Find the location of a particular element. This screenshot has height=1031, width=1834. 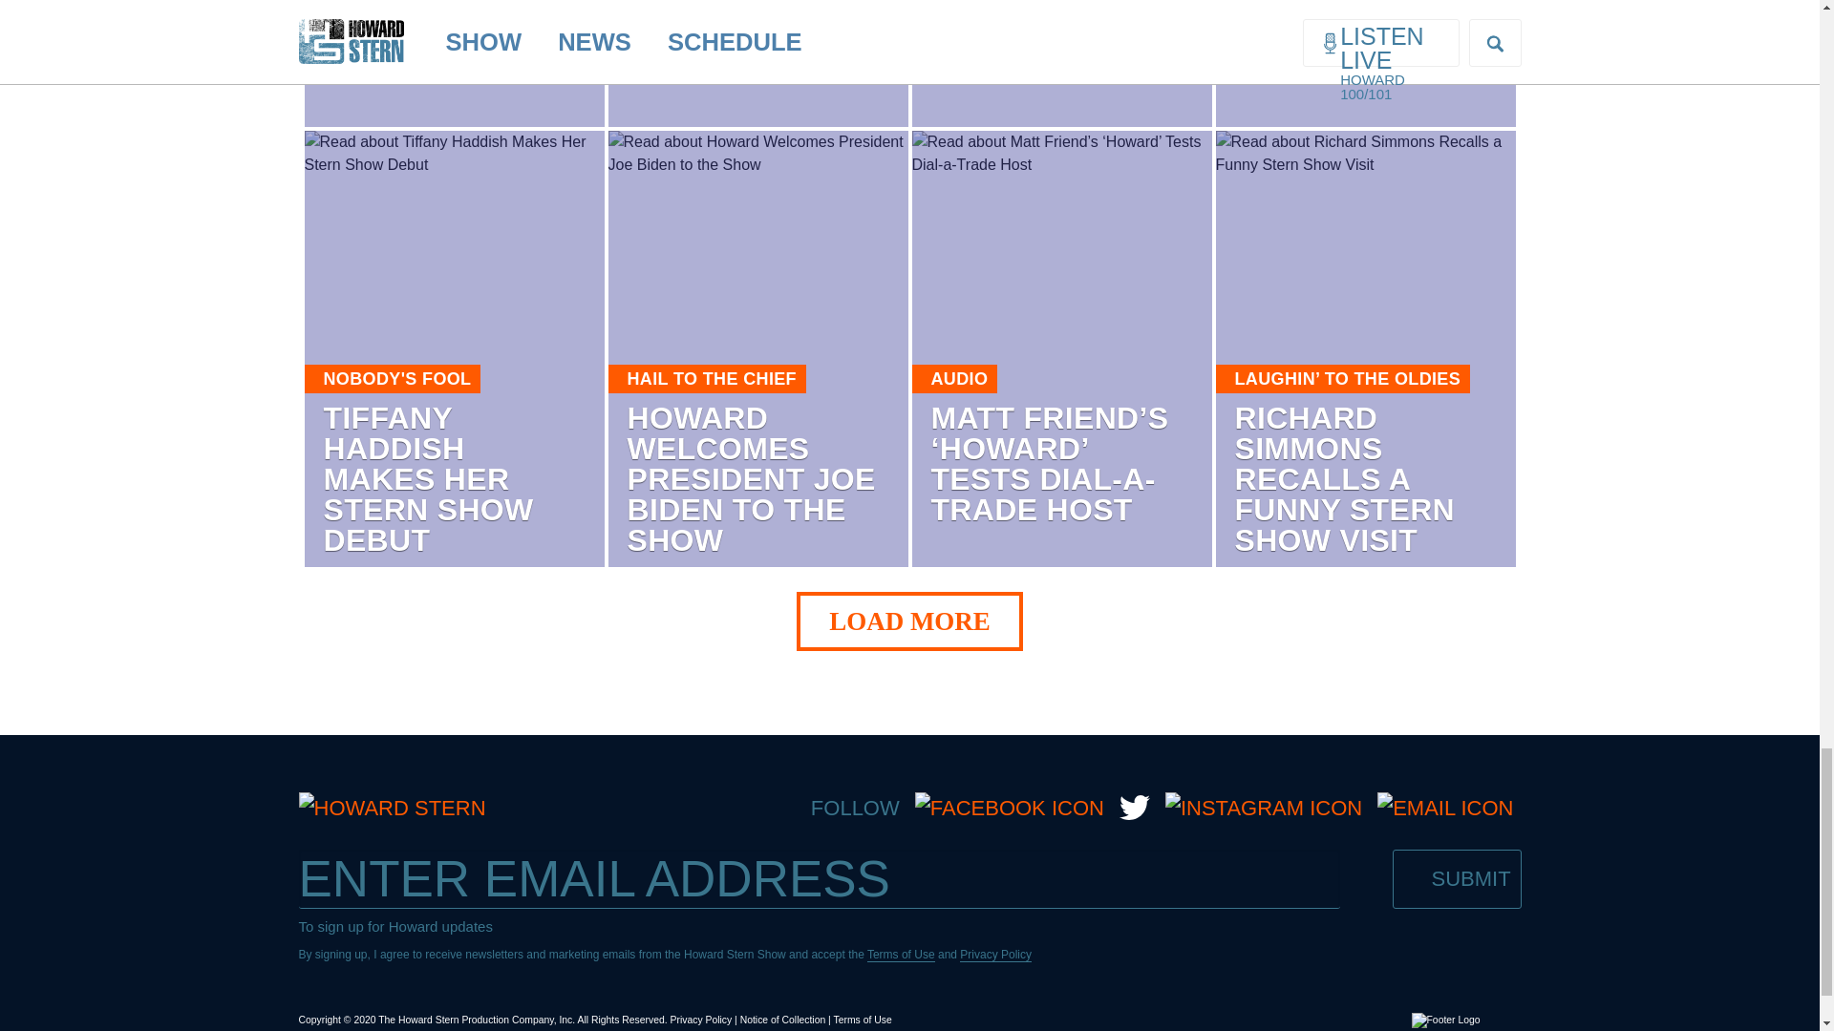

JELLY ROLL MAKES HIS STERN SHOW DEBUT is located at coordinates (428, 43).